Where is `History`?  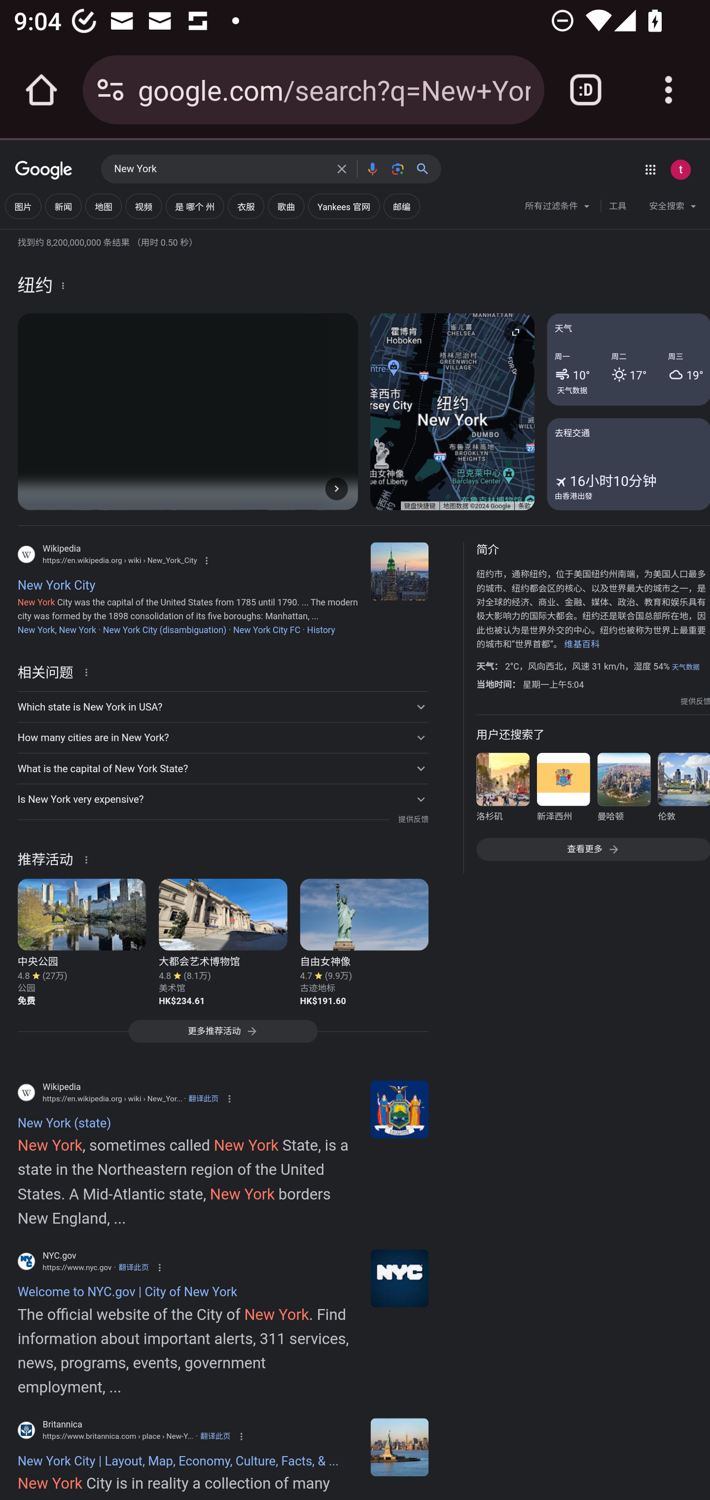
History is located at coordinates (320, 630).